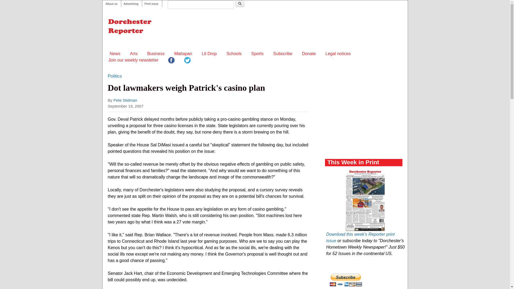  Describe the element at coordinates (360, 238) in the screenshot. I see `Download this week's Reporter print issue` at that location.